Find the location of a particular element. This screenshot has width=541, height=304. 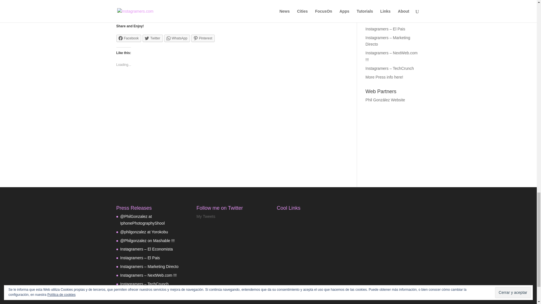

Click to share on WhatsApp is located at coordinates (177, 38).